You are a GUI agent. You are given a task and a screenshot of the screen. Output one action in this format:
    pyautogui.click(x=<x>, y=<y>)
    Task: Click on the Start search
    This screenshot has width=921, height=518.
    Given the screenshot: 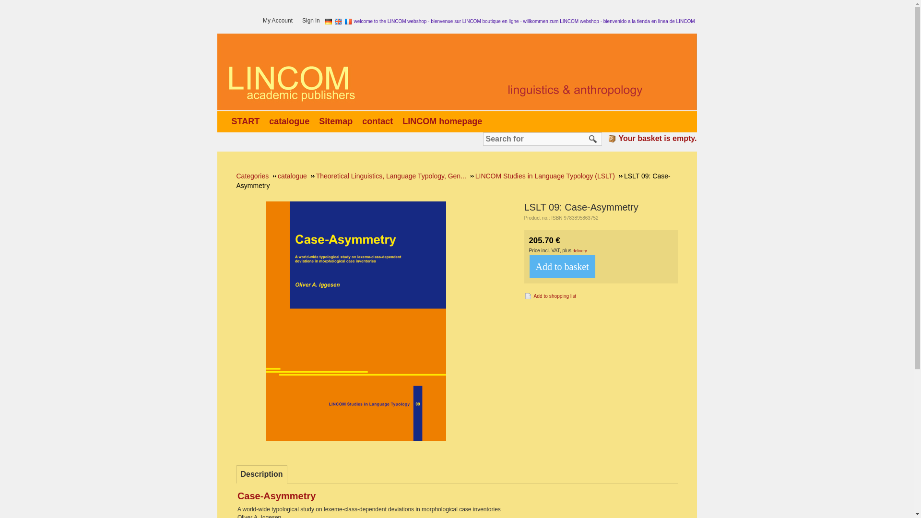 What is the action you would take?
    pyautogui.click(x=593, y=139)
    